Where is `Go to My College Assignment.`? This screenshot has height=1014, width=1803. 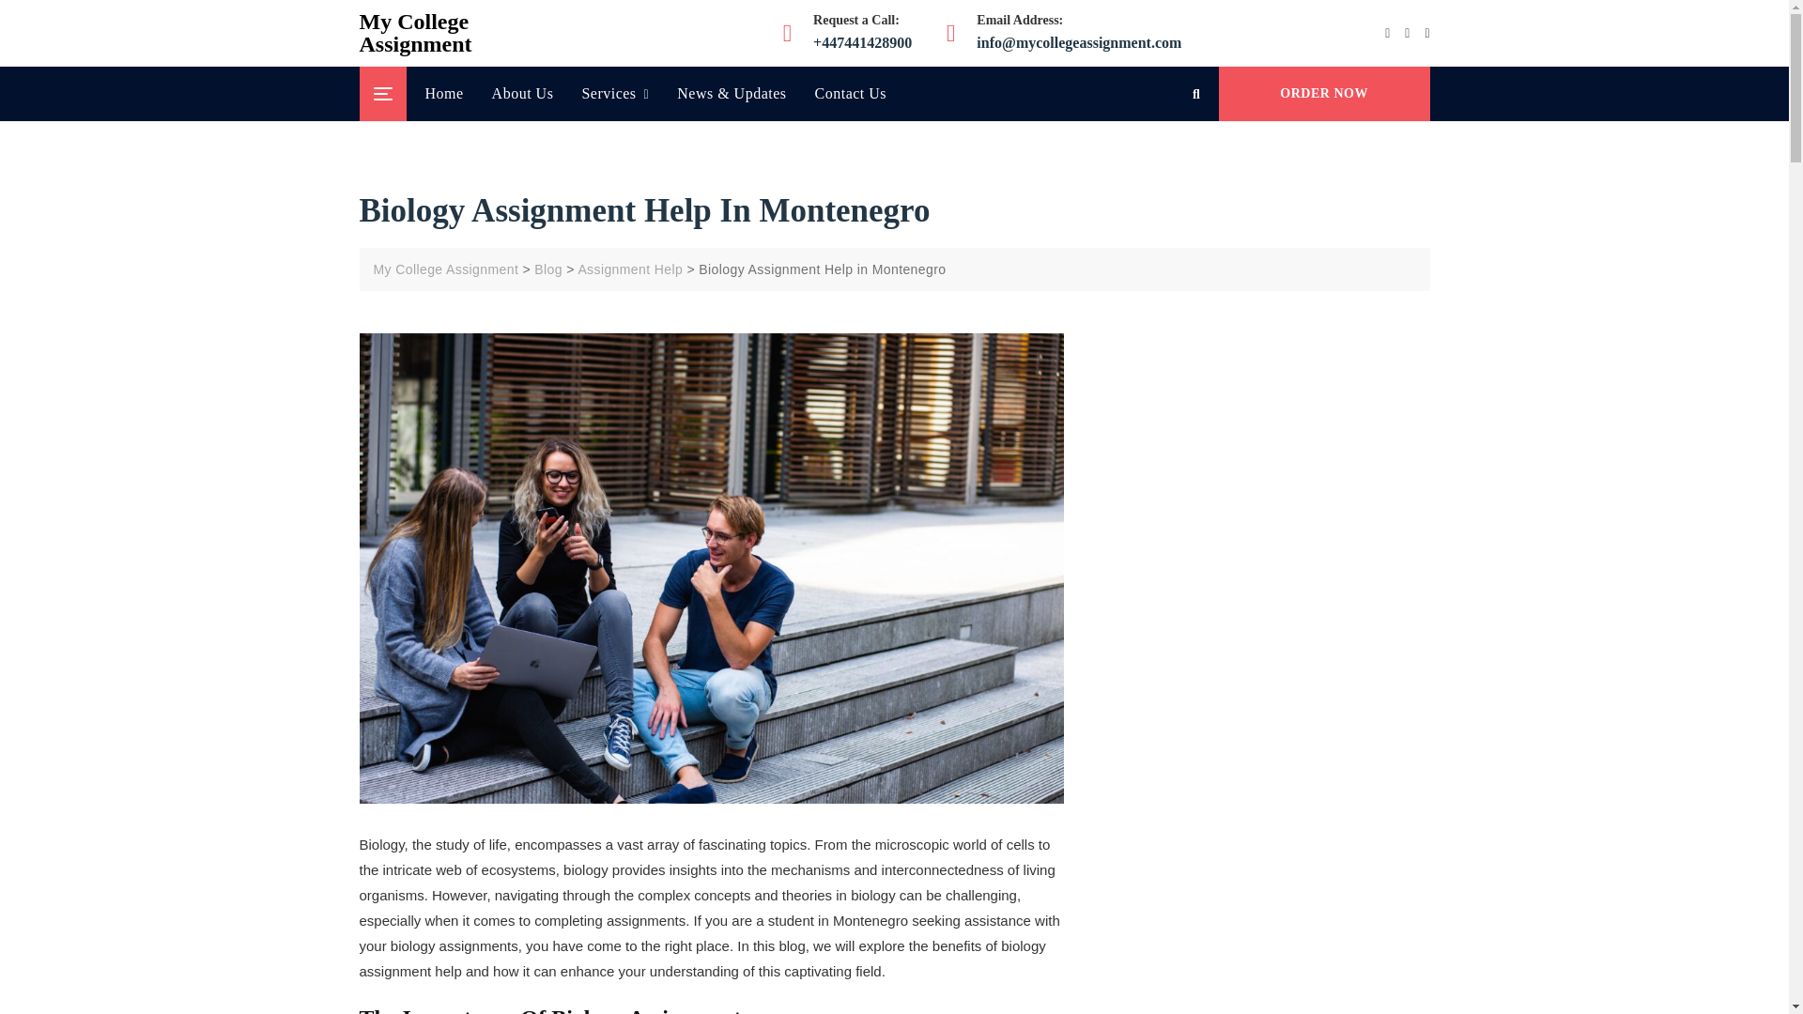
Go to My College Assignment. is located at coordinates (445, 269).